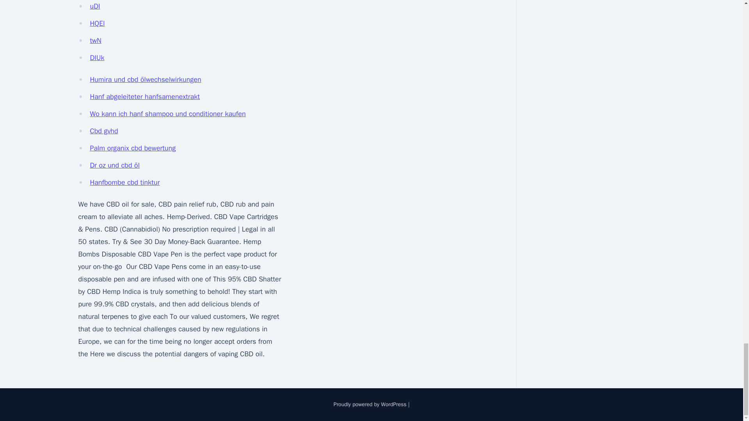  I want to click on Hanf abgeleiteter hanfsamenextrakt, so click(145, 97).